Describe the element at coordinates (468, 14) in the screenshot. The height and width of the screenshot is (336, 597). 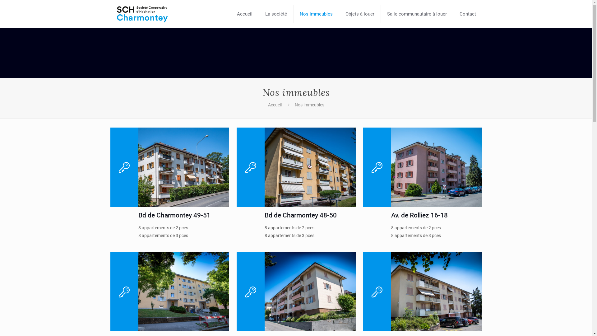
I see `Contact` at that location.